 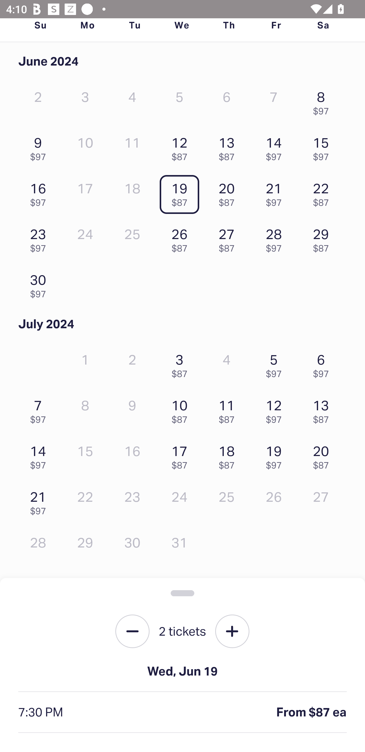 I want to click on 27 $87, so click(x=229, y=238).